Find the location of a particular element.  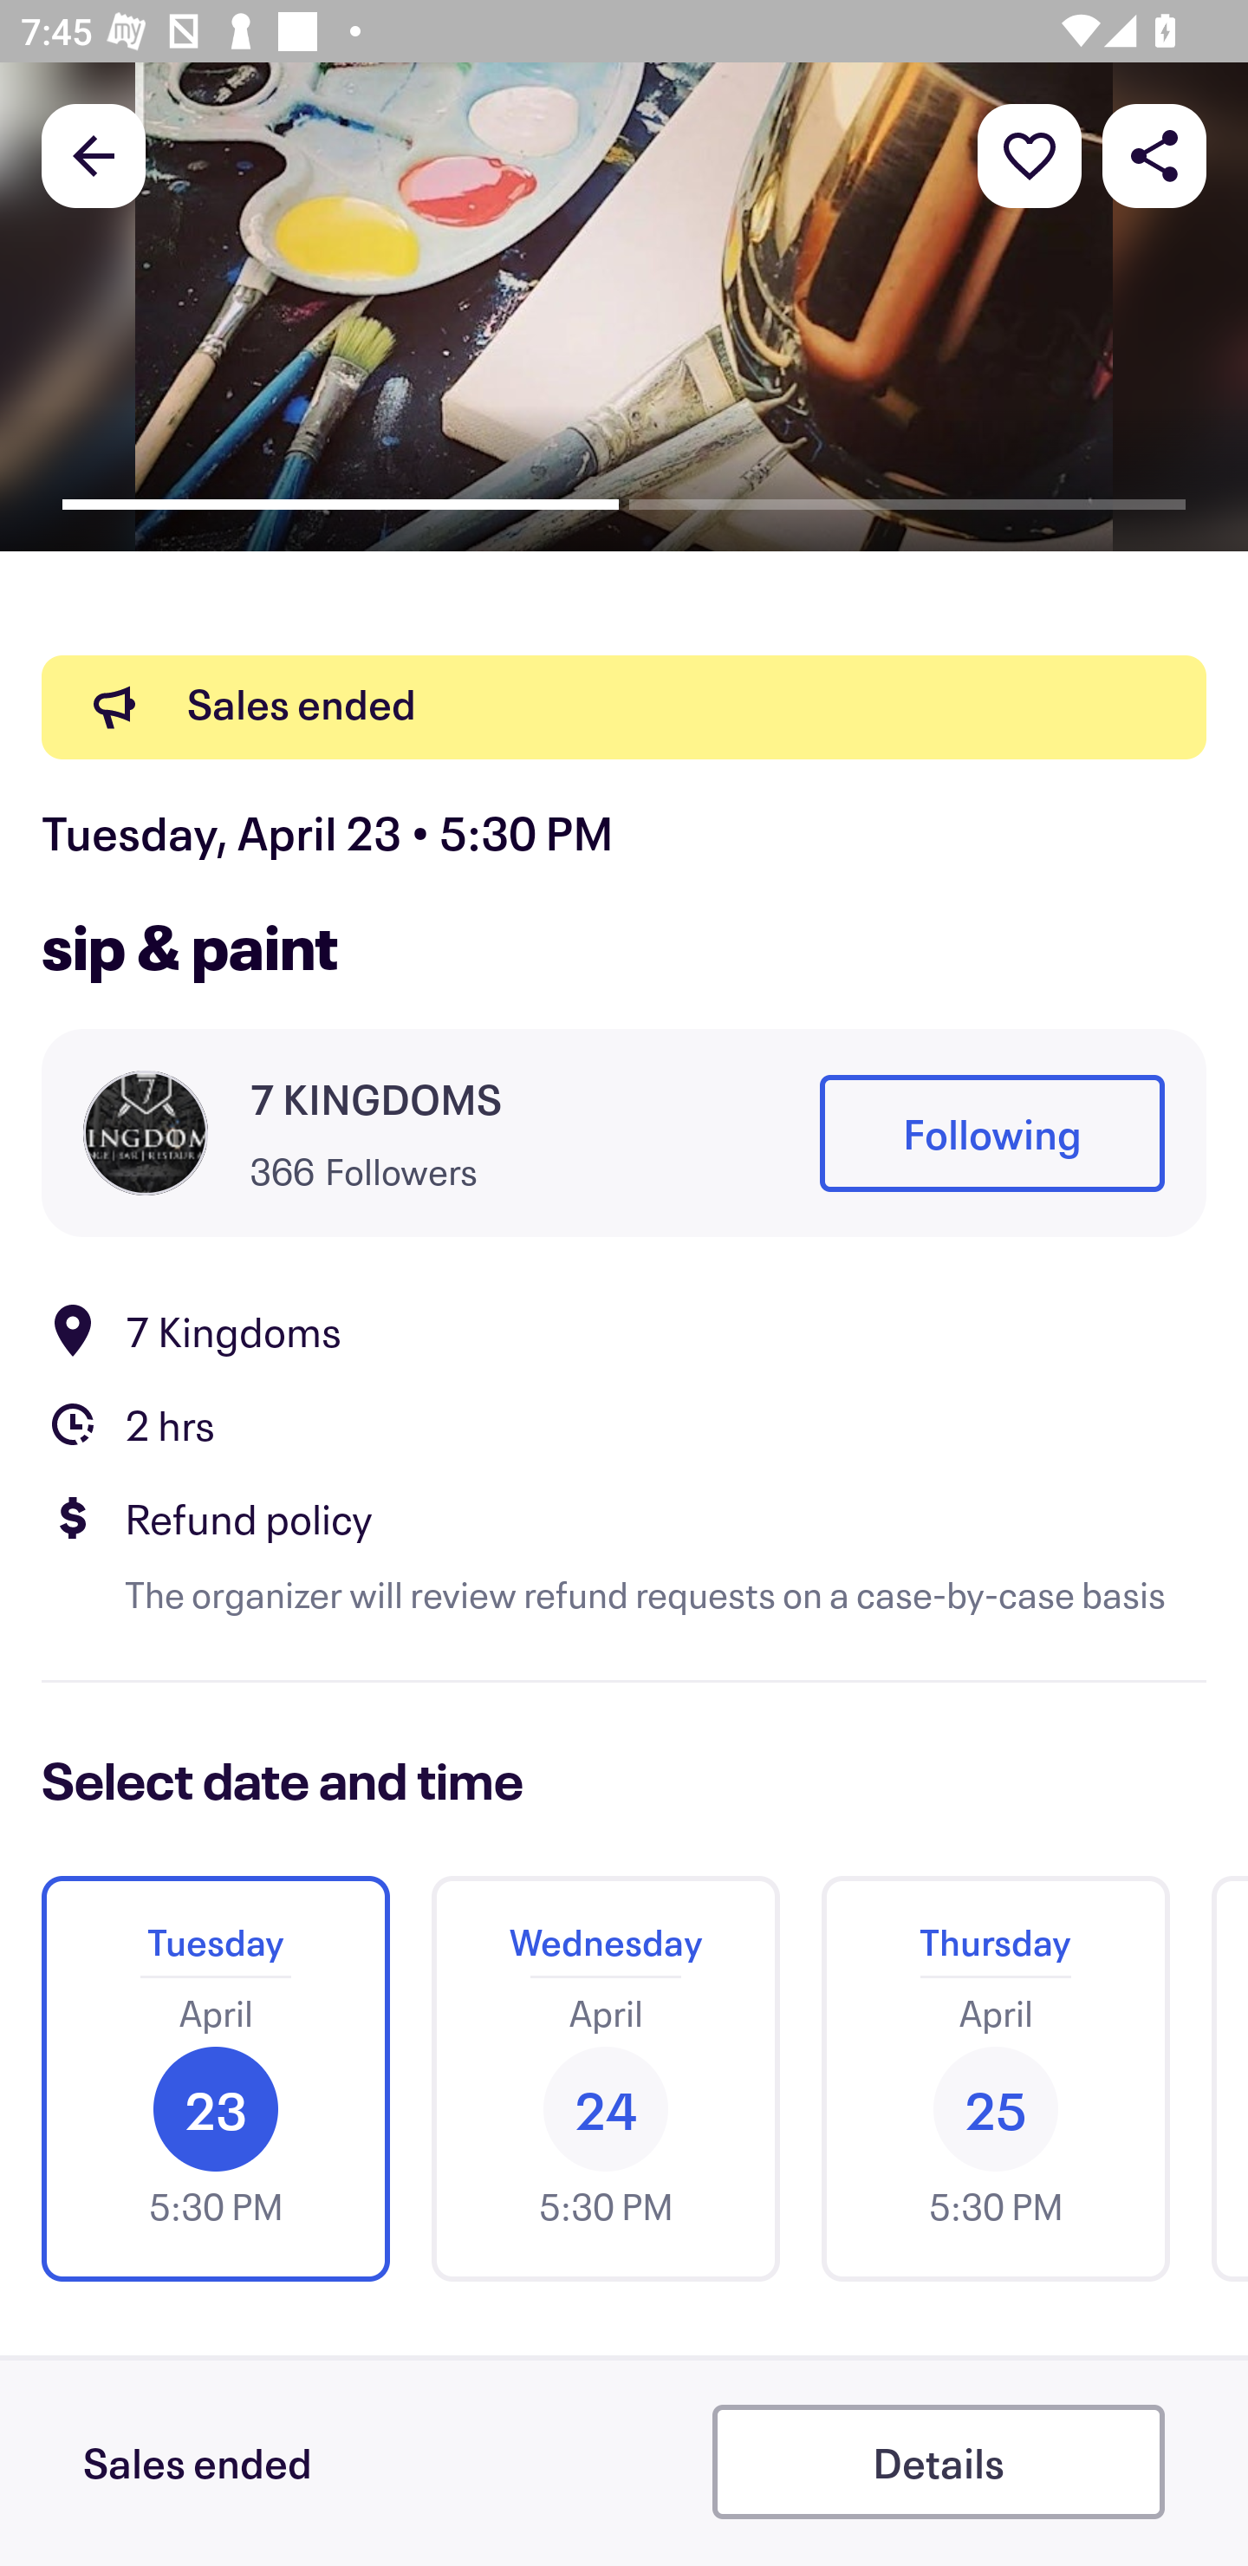

Wednesday April 24 5:30 PM is located at coordinates (605, 2079).